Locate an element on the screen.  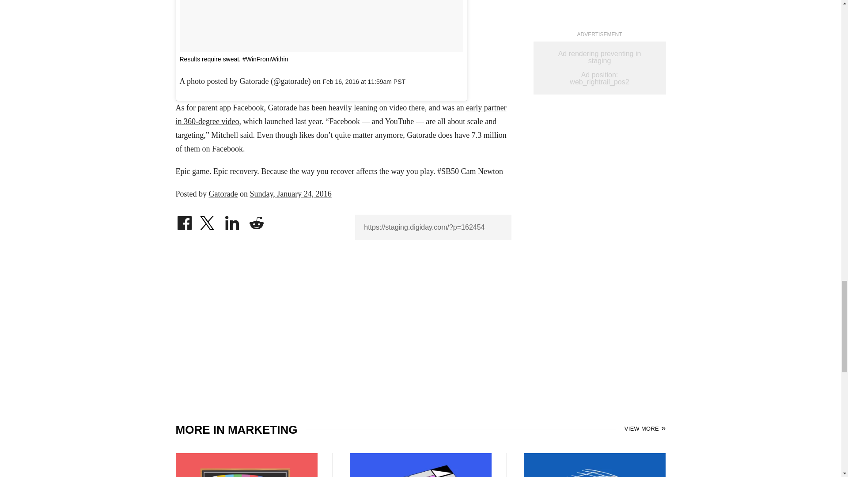
Share on Facebook is located at coordinates (184, 221).